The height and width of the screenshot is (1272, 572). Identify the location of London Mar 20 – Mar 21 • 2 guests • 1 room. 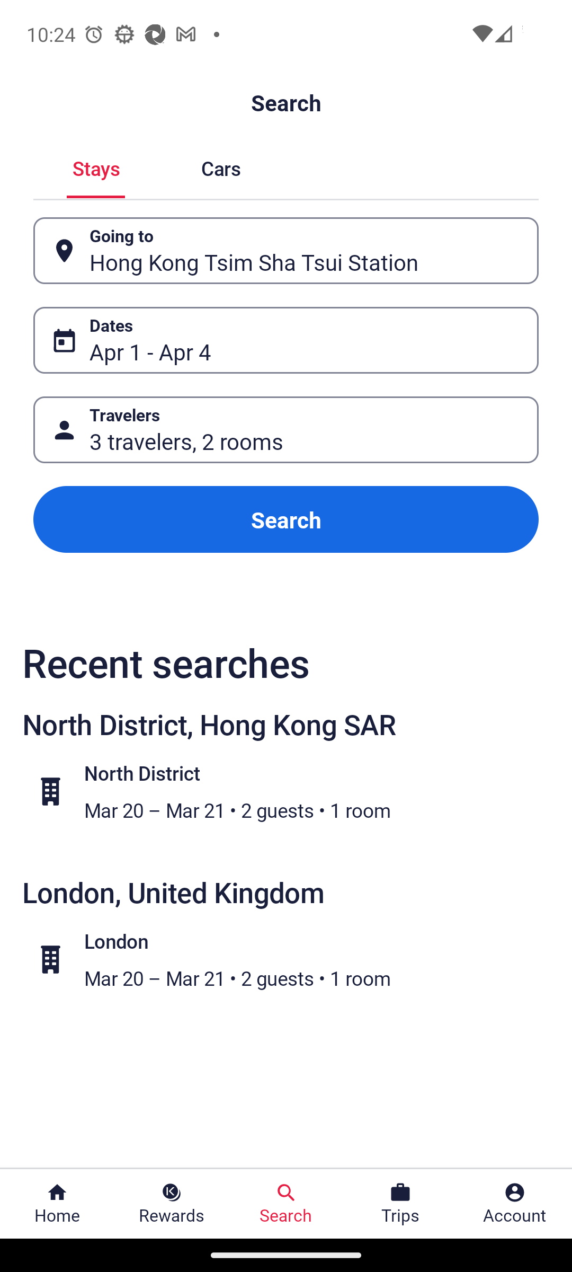
(294, 959).